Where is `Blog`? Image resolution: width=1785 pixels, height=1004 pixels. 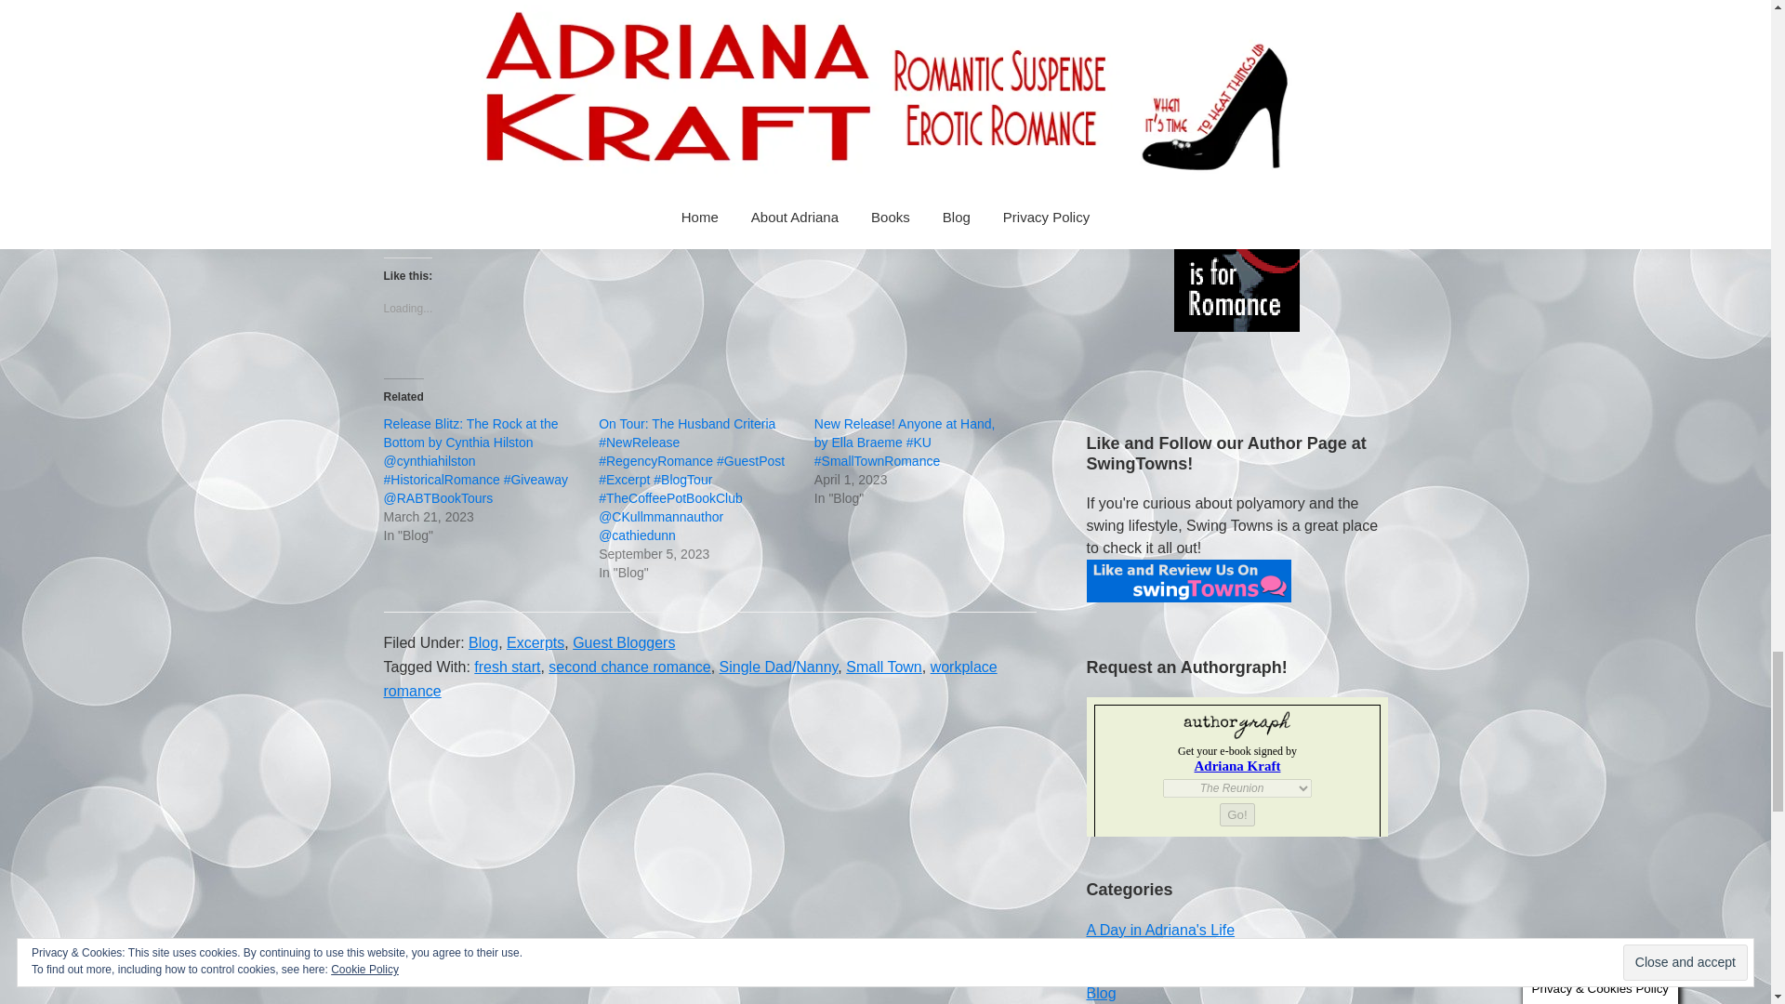
Blog is located at coordinates (483, 641).